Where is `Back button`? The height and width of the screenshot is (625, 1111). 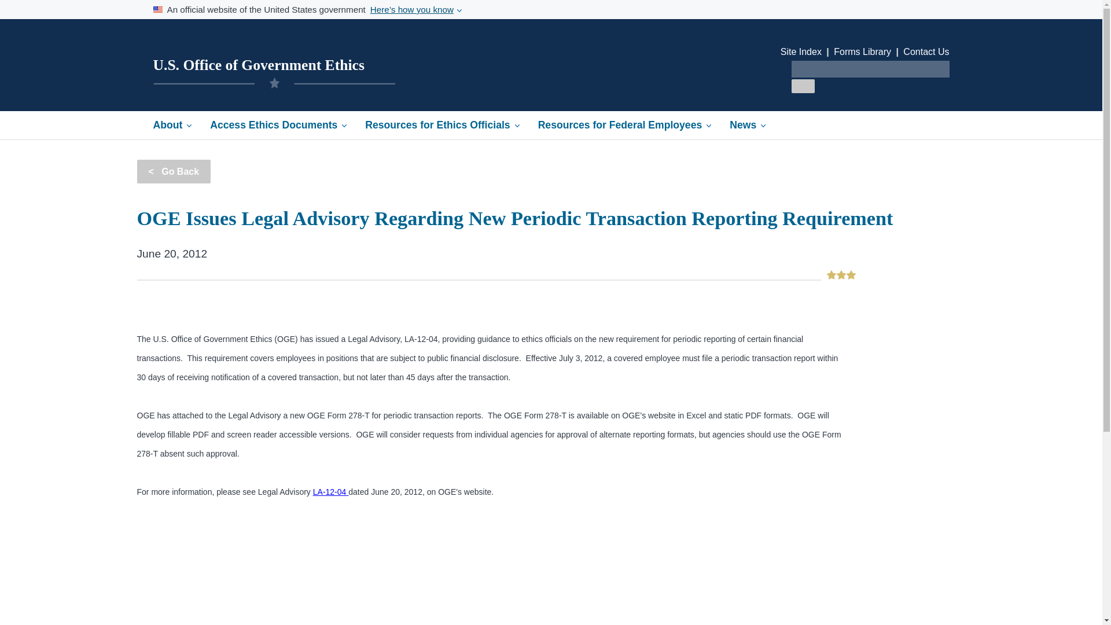 Back button is located at coordinates (174, 171).